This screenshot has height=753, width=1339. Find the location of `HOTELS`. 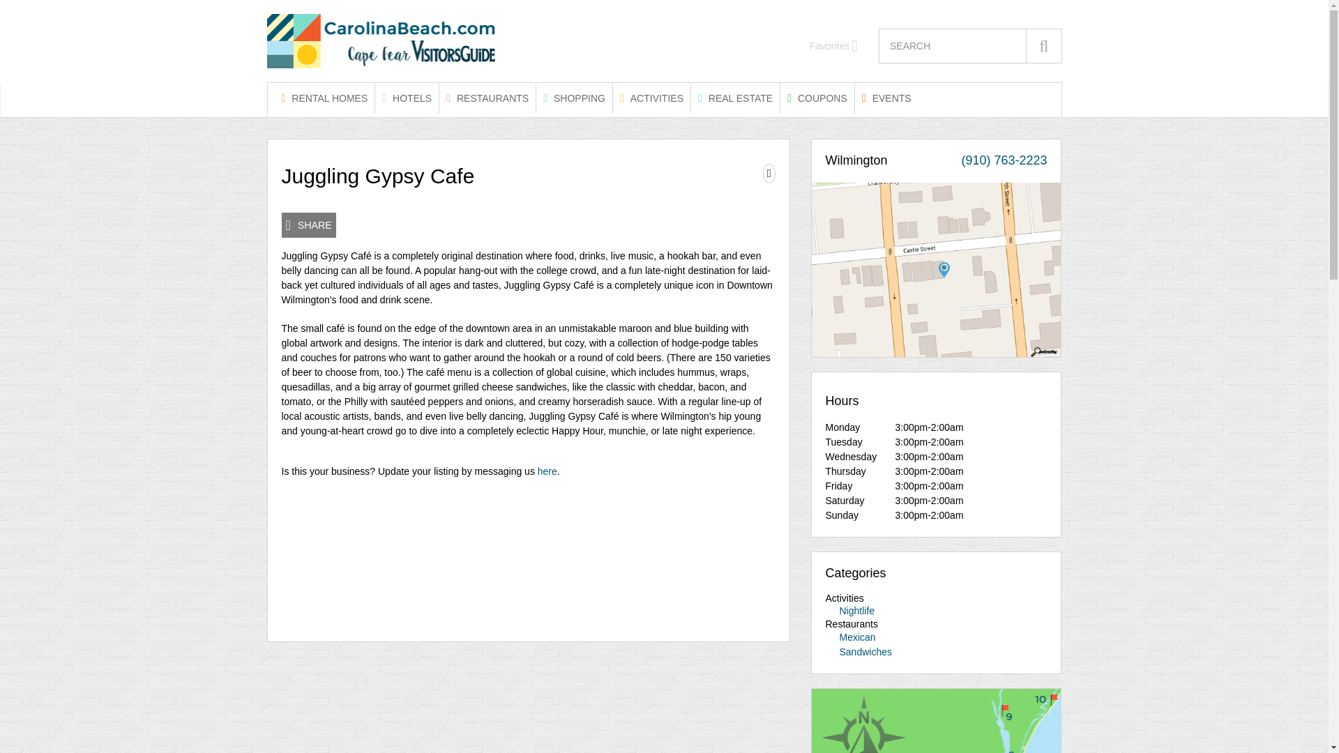

HOTELS is located at coordinates (407, 98).